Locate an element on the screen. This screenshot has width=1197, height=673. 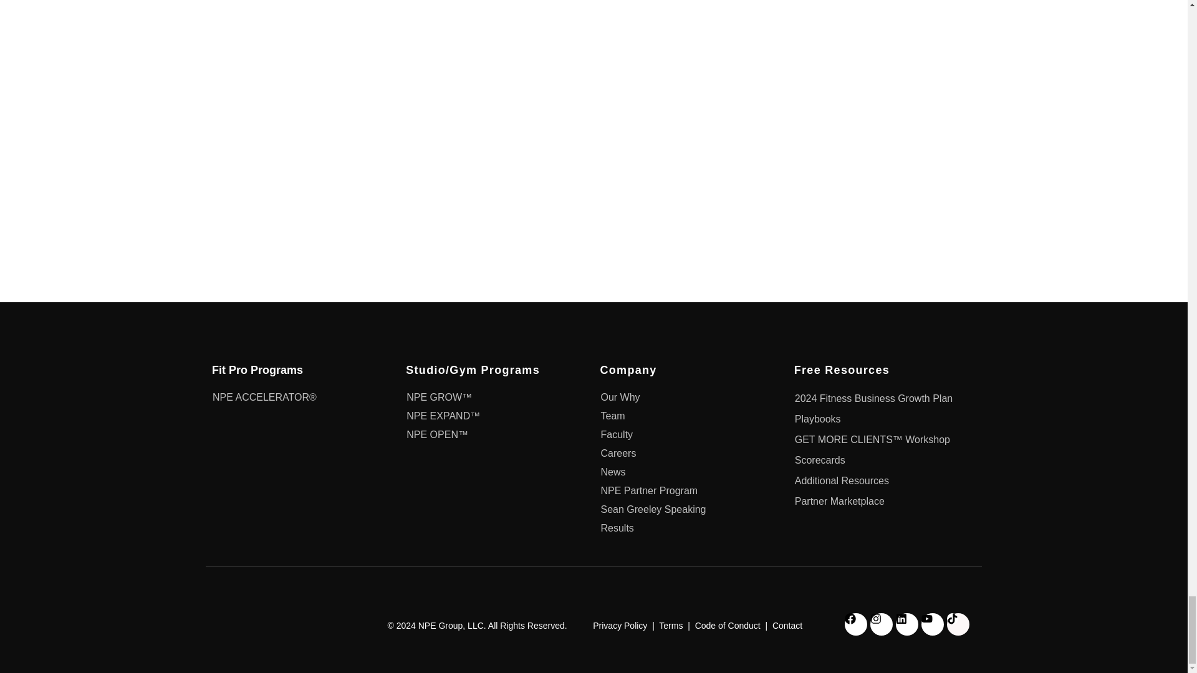
Careers is located at coordinates (685, 454).